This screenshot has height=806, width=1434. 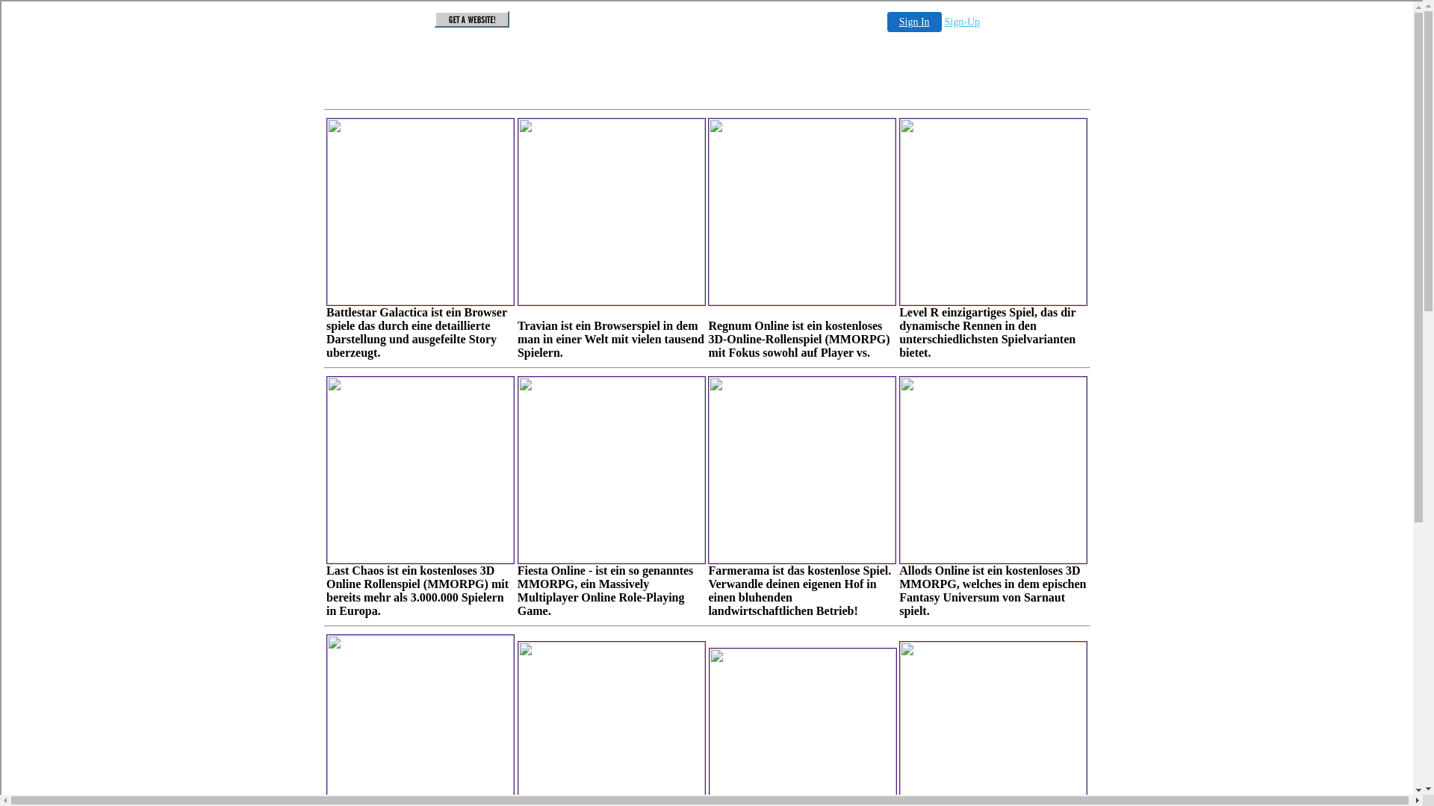 I want to click on farm frenzy 3 ice age trainer, so click(x=498, y=493).